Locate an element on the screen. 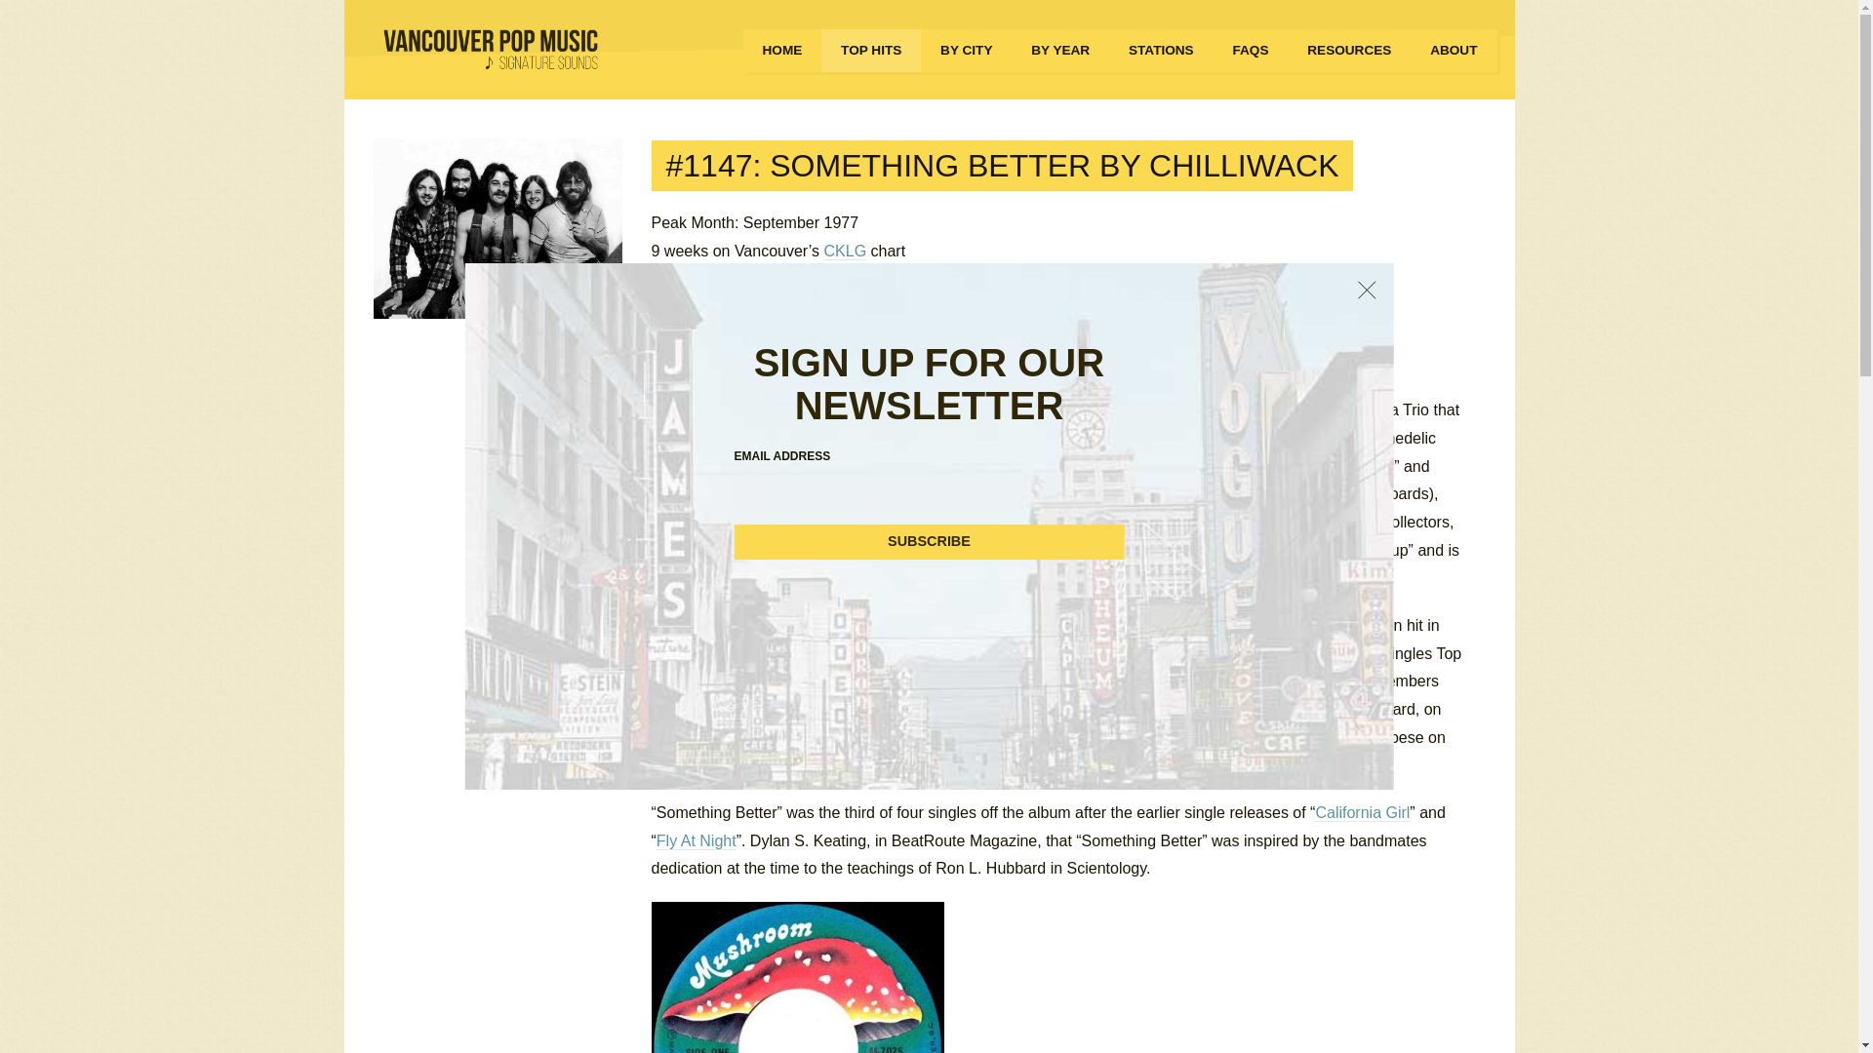  STATIONS is located at coordinates (1161, 51).